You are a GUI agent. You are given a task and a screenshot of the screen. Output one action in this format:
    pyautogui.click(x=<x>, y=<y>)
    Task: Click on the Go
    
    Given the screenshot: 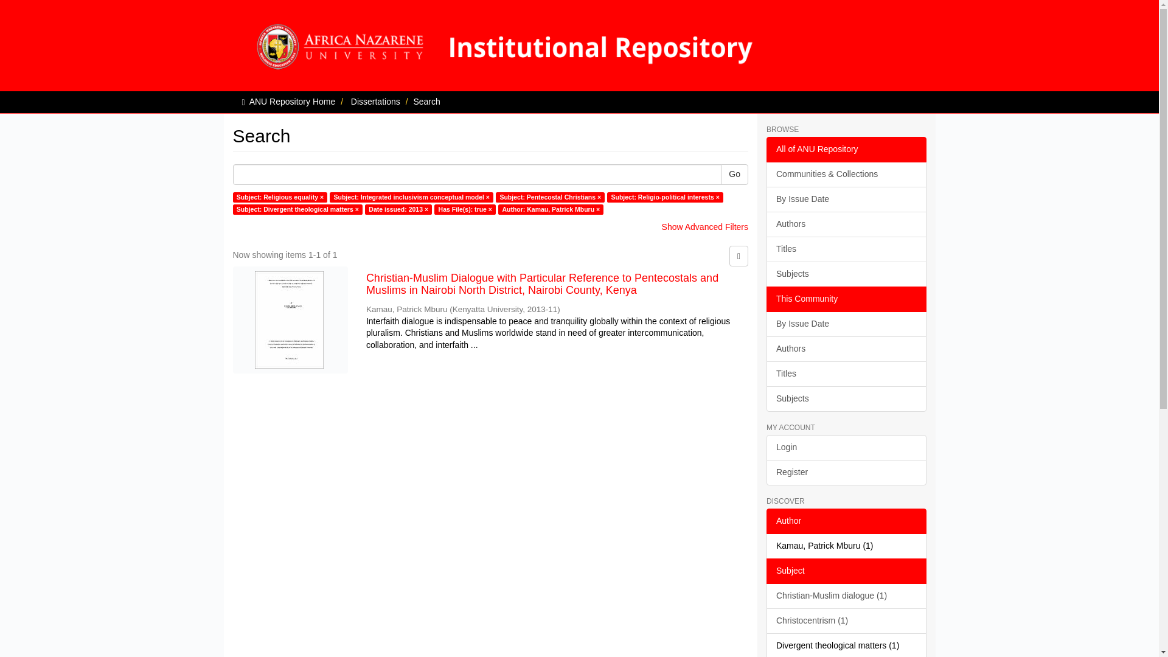 What is the action you would take?
    pyautogui.click(x=734, y=174)
    